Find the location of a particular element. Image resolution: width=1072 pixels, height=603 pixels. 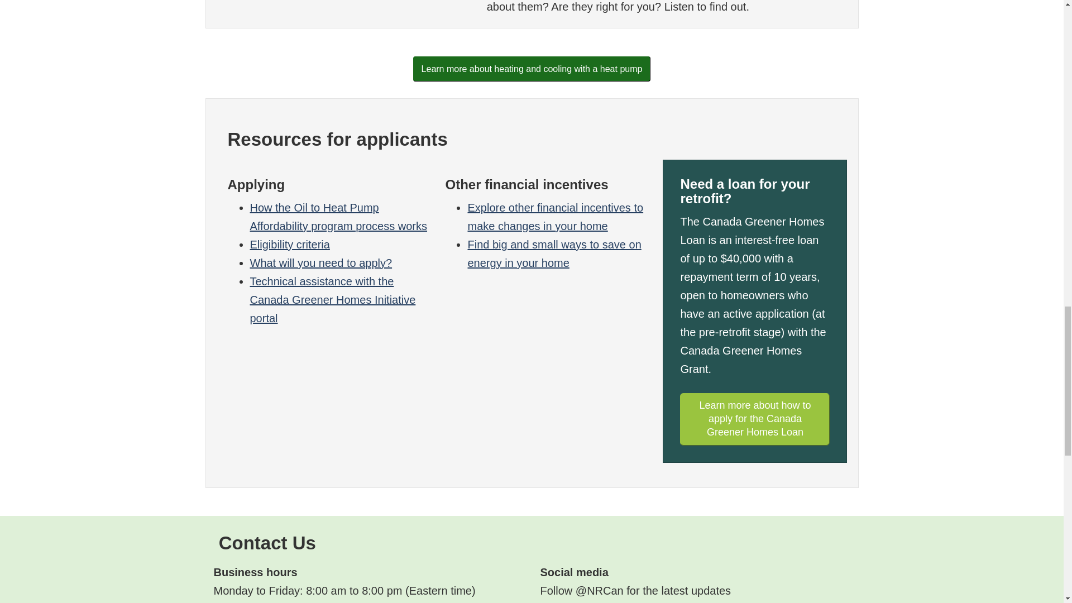

Eligibility criteria is located at coordinates (290, 245).